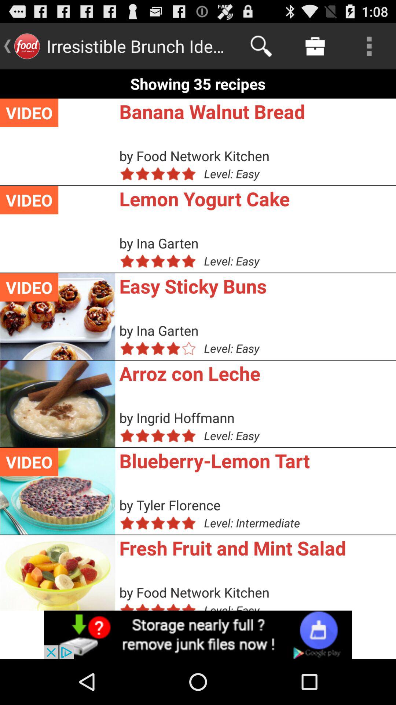 This screenshot has height=705, width=396. Describe the element at coordinates (198, 634) in the screenshot. I see `go to advertisements button` at that location.